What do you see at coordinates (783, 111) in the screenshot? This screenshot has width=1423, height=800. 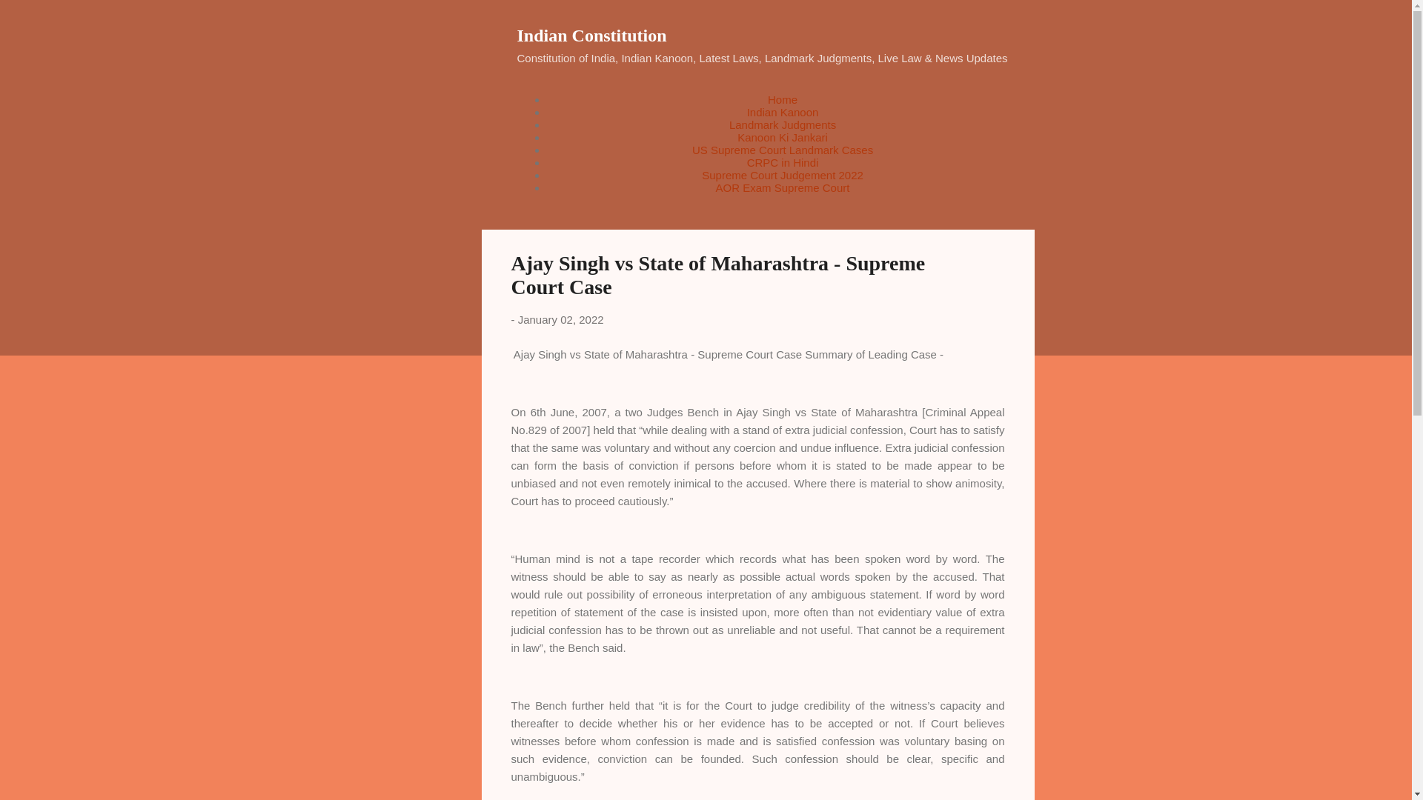 I see `Indian Kanoon` at bounding box center [783, 111].